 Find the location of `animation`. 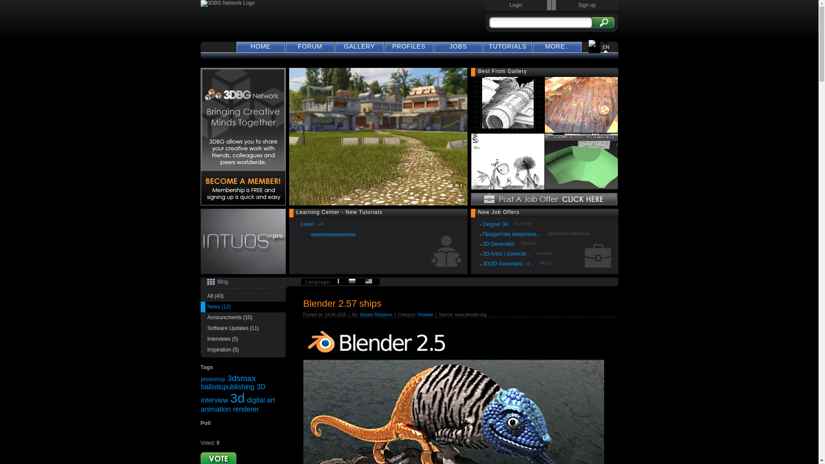

animation is located at coordinates (216, 409).